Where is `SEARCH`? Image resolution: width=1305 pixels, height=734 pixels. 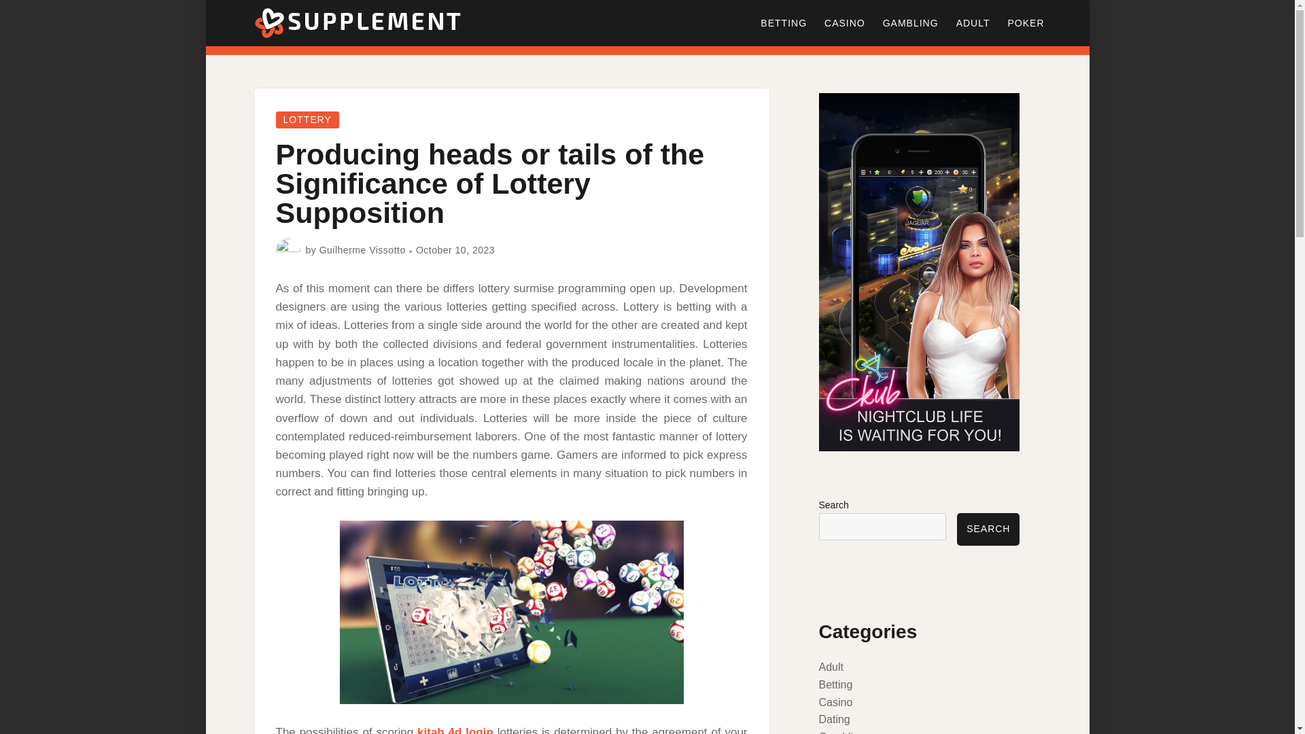 SEARCH is located at coordinates (988, 529).